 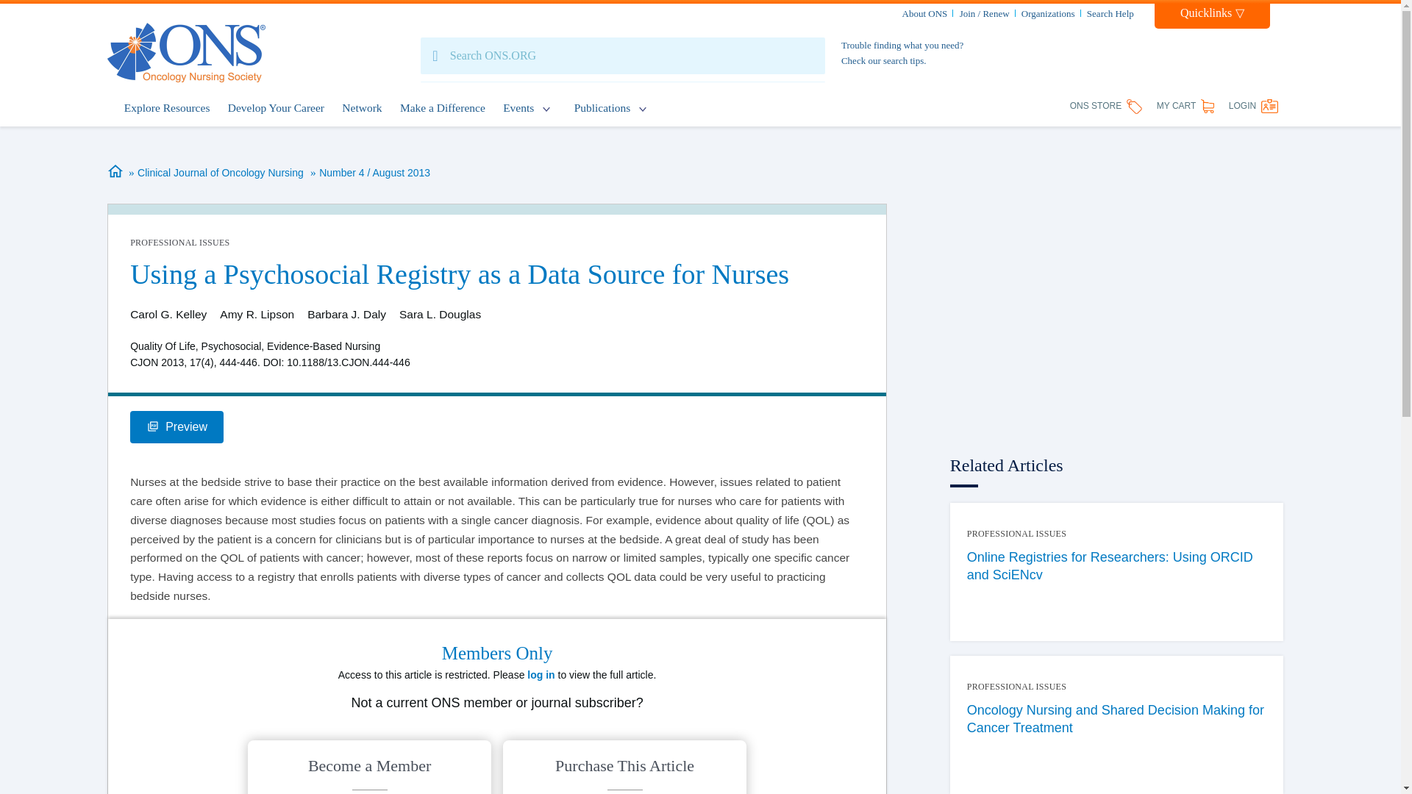 I want to click on Search Help, so click(x=1110, y=13).